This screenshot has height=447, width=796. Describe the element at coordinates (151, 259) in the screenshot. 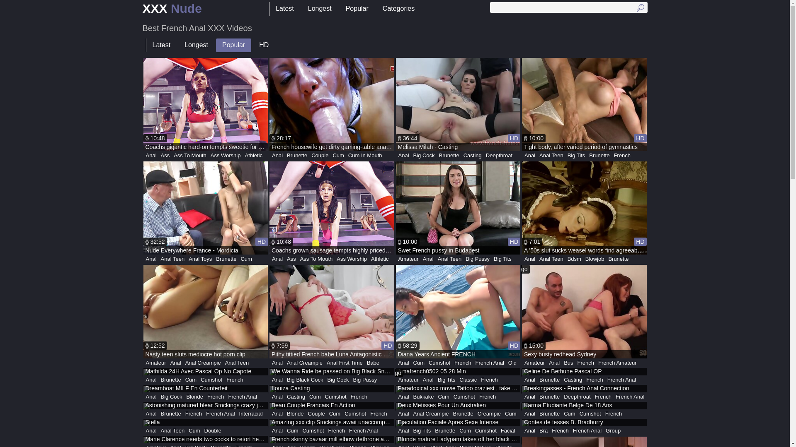

I see `Anal` at that location.